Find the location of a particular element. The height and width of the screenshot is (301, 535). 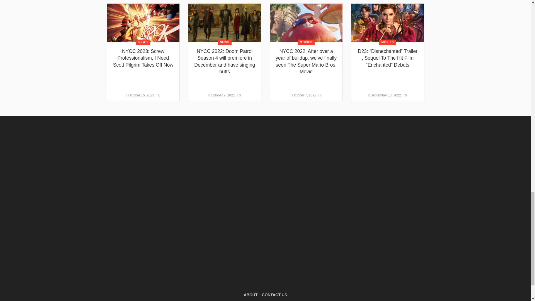

NEWS is located at coordinates (143, 42).